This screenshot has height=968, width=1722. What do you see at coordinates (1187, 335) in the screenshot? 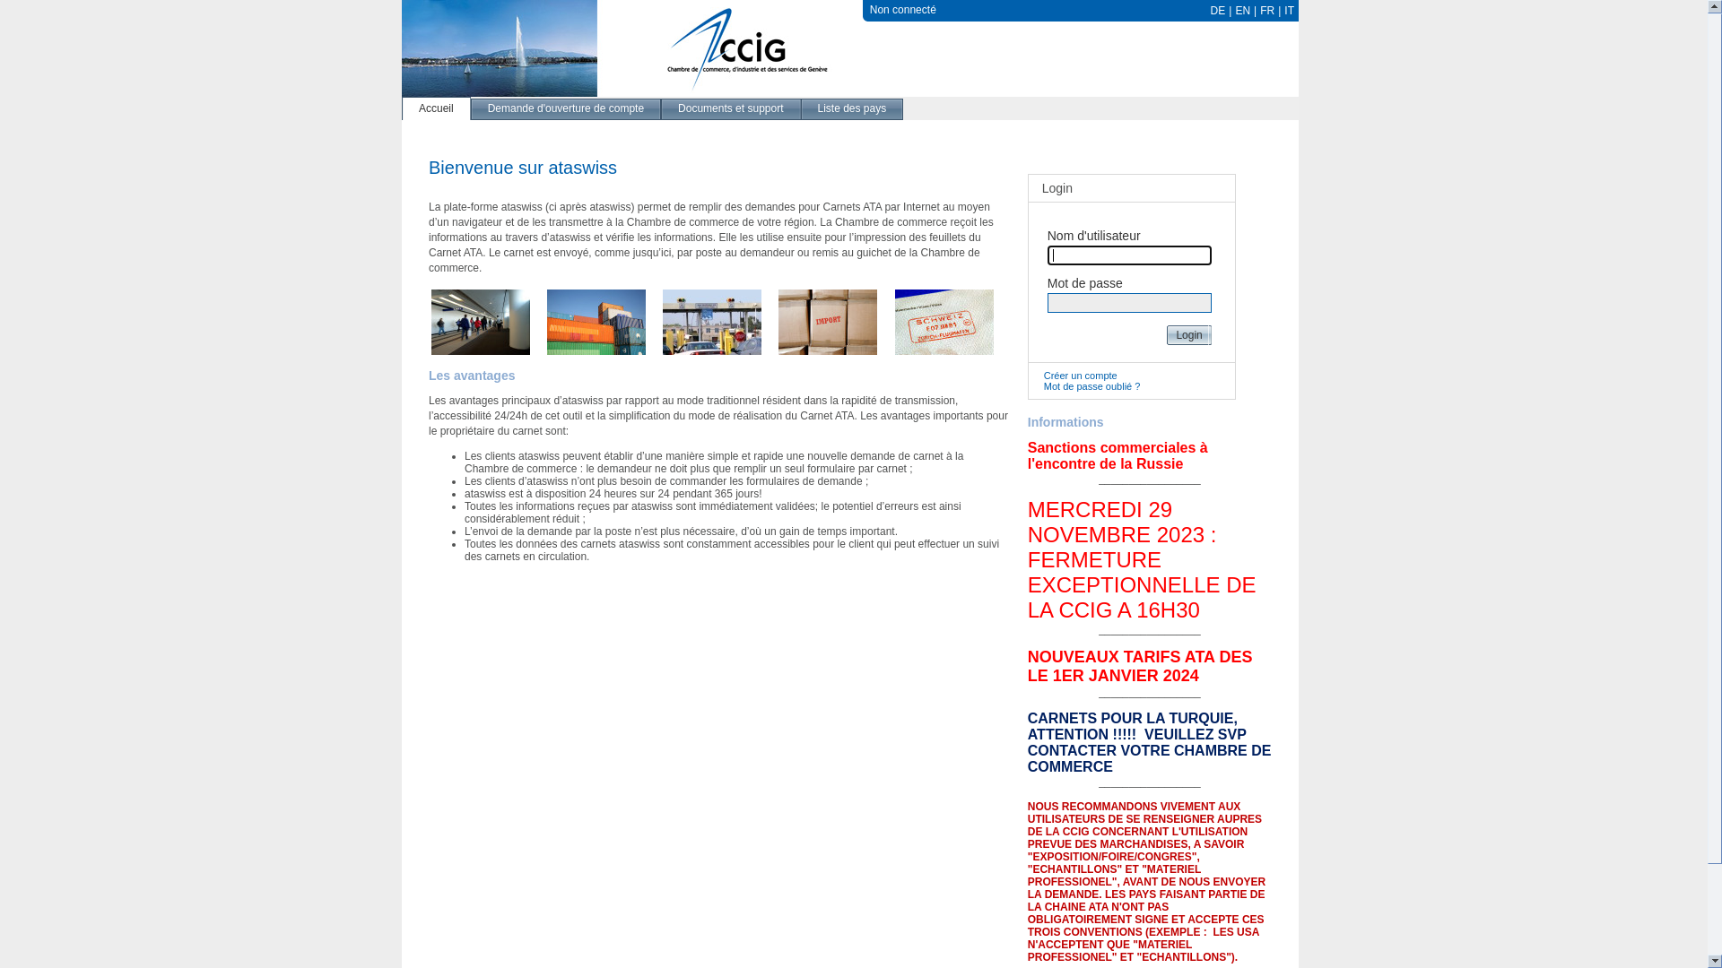
I see `Login` at bounding box center [1187, 335].